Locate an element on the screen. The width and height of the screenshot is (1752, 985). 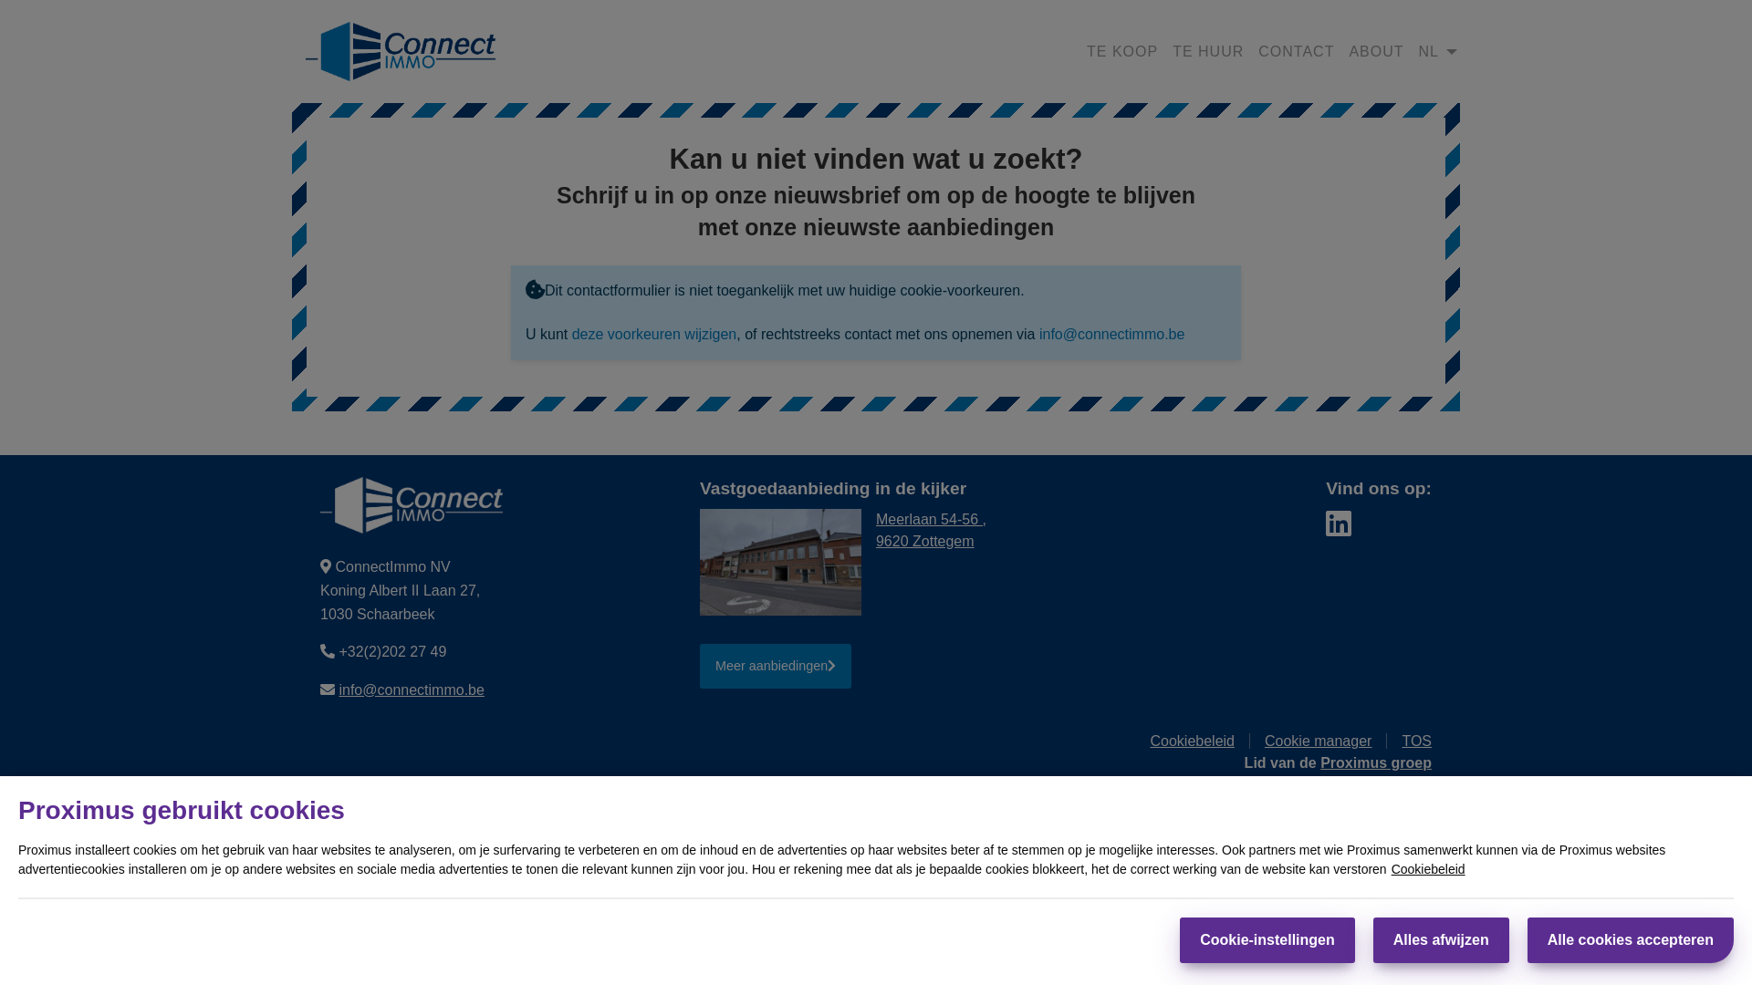
info@connectimmo.be is located at coordinates (411, 689).